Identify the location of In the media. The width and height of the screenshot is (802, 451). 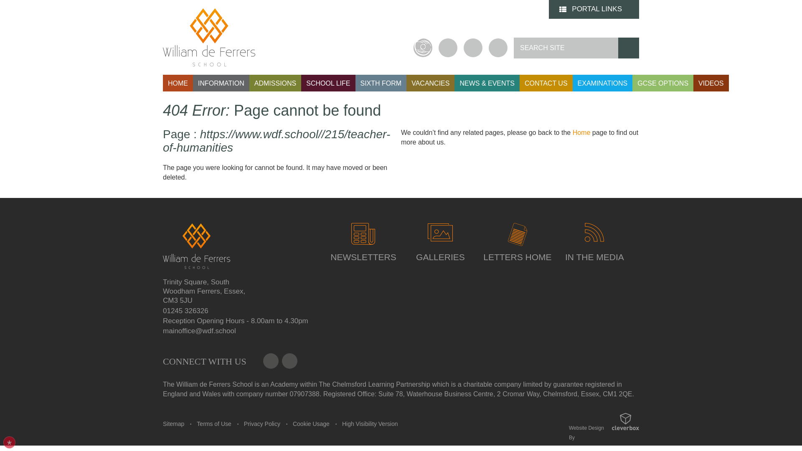
(594, 232).